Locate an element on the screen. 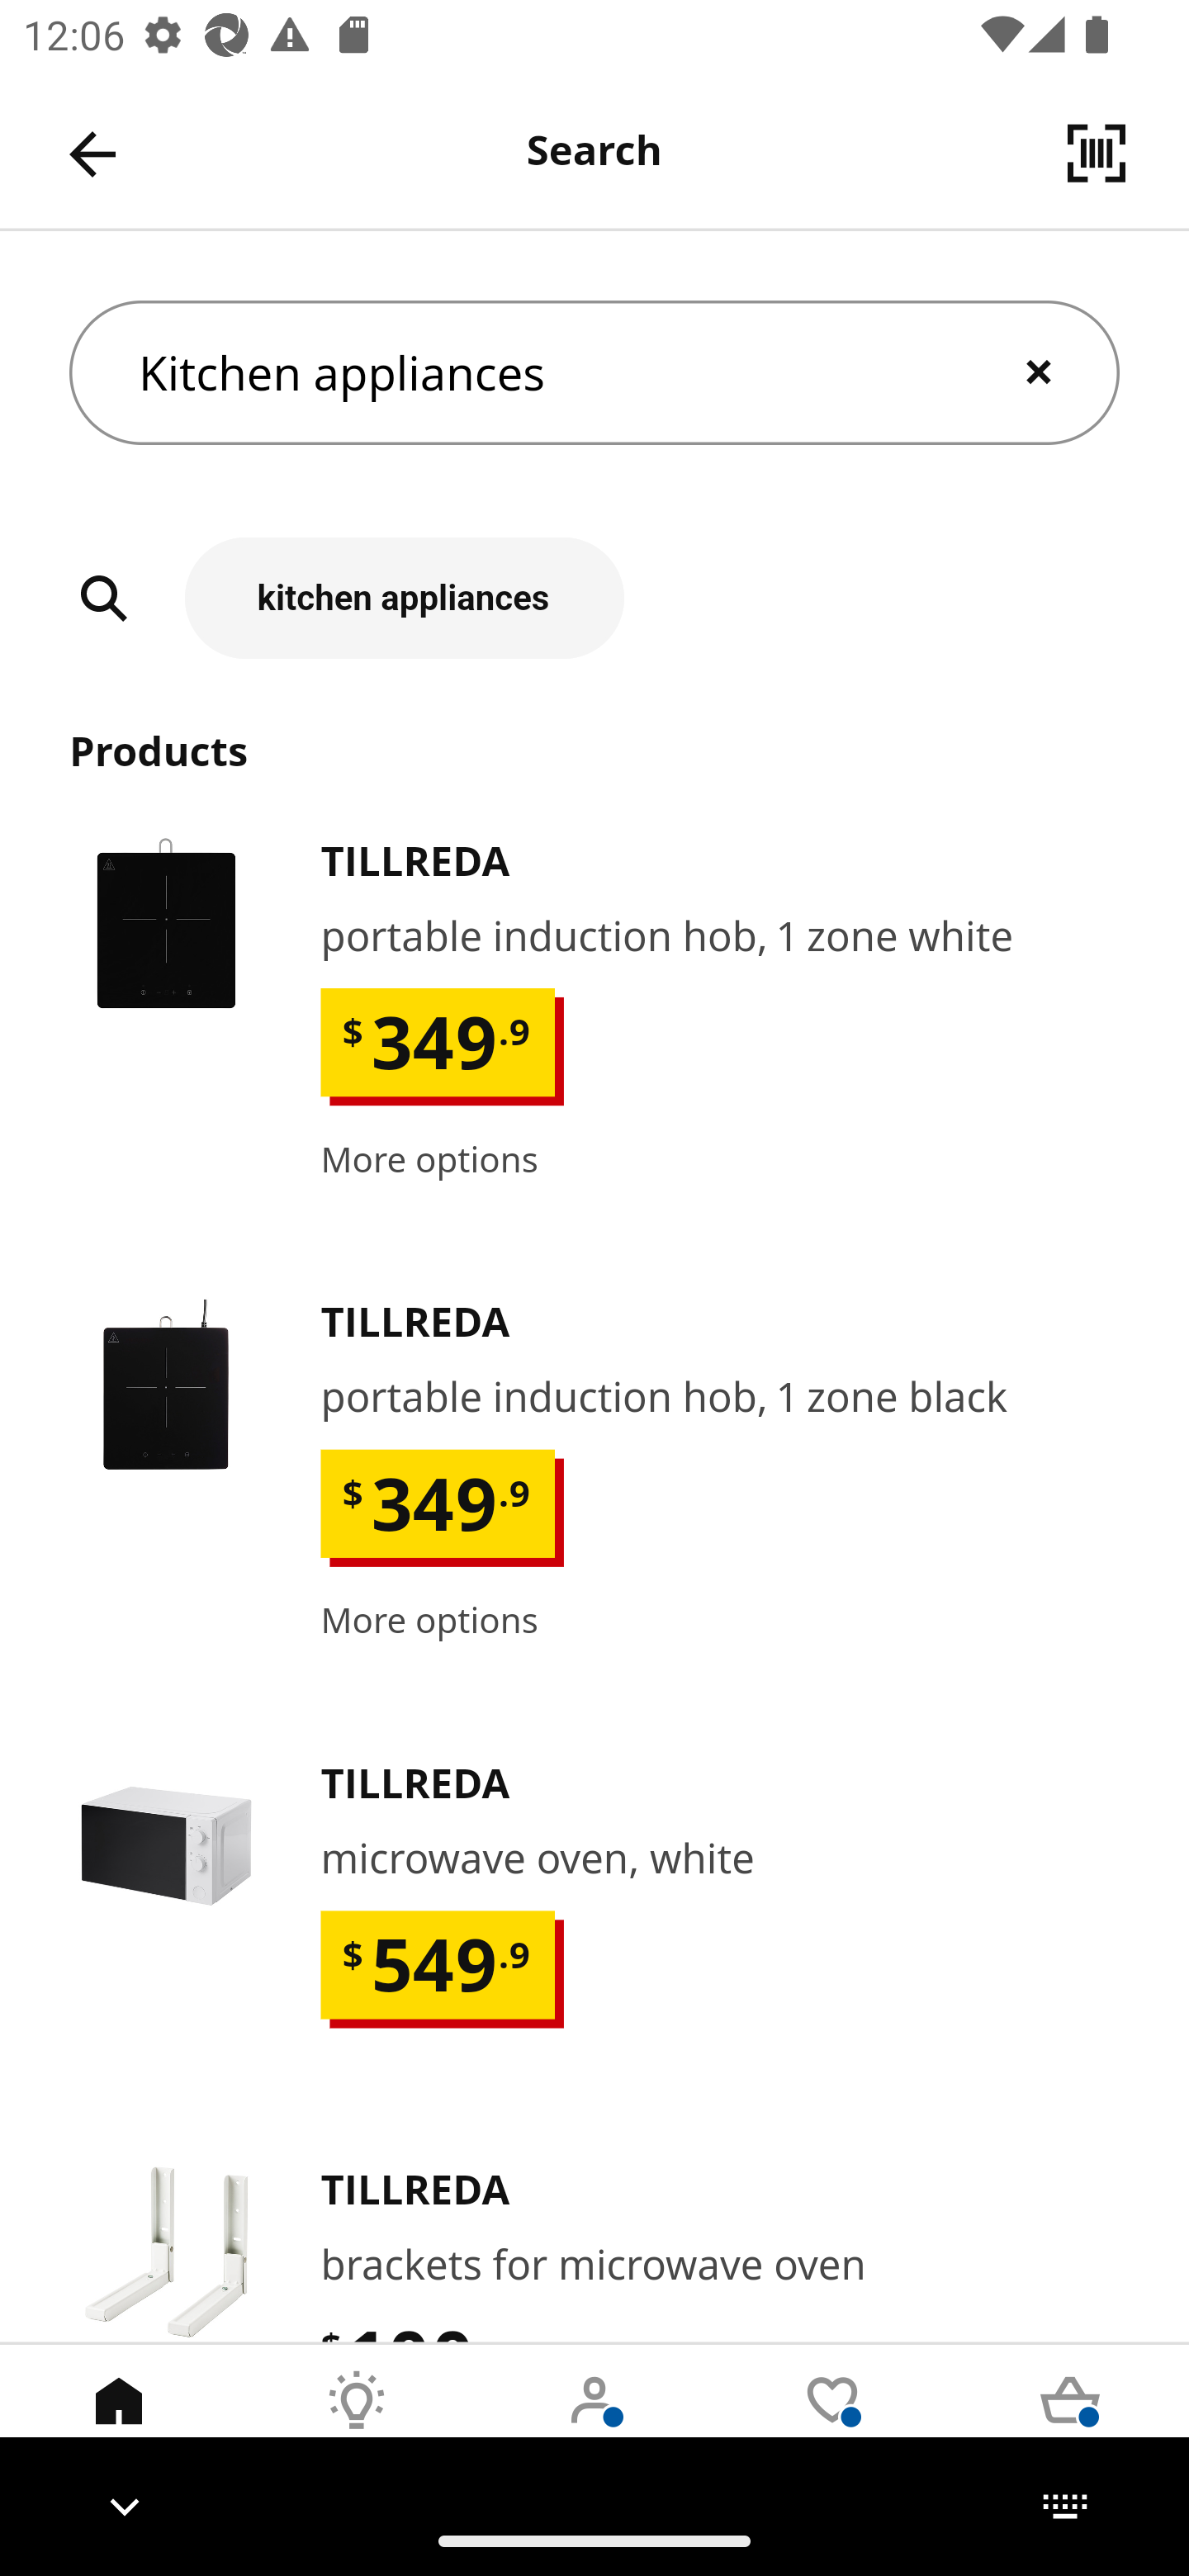 This screenshot has width=1189, height=2576. Wishlist
Tab 4 of 5 is located at coordinates (832, 2425).